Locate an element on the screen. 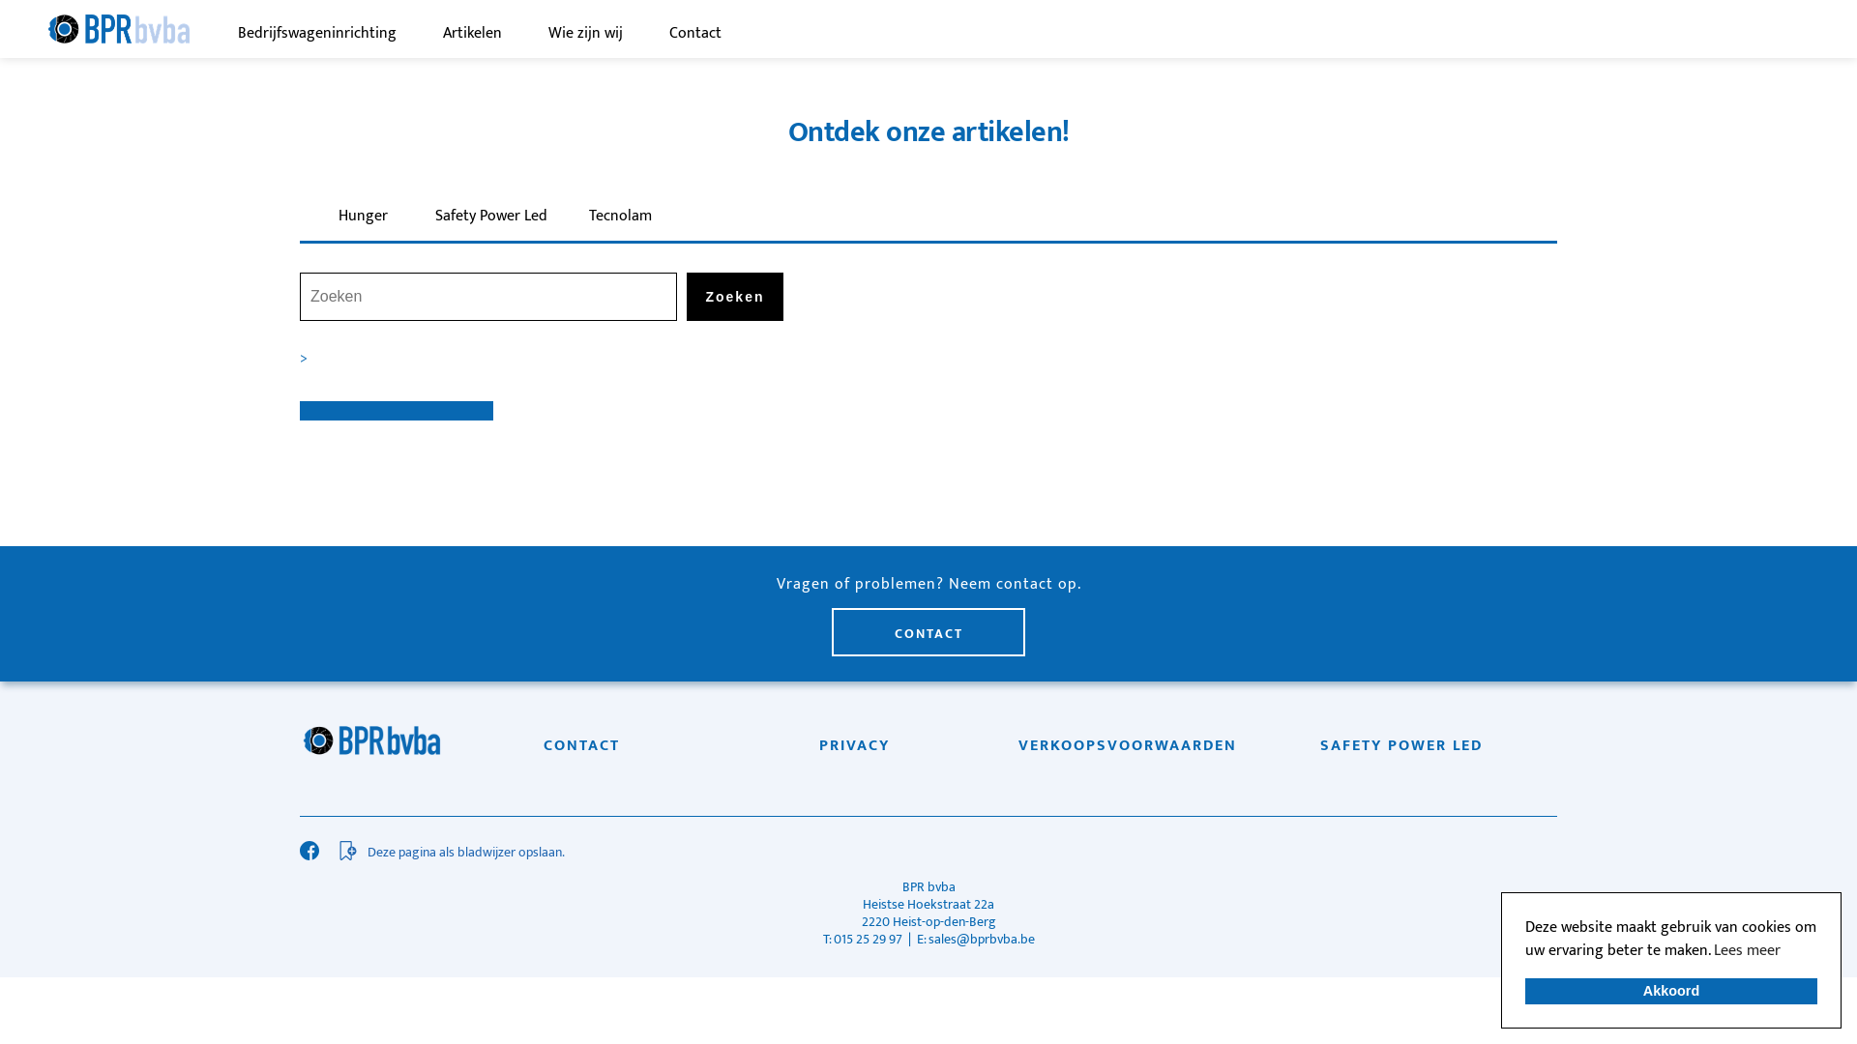 This screenshot has height=1044, width=1857. Bedrijfswageninrichting is located at coordinates (317, 34).